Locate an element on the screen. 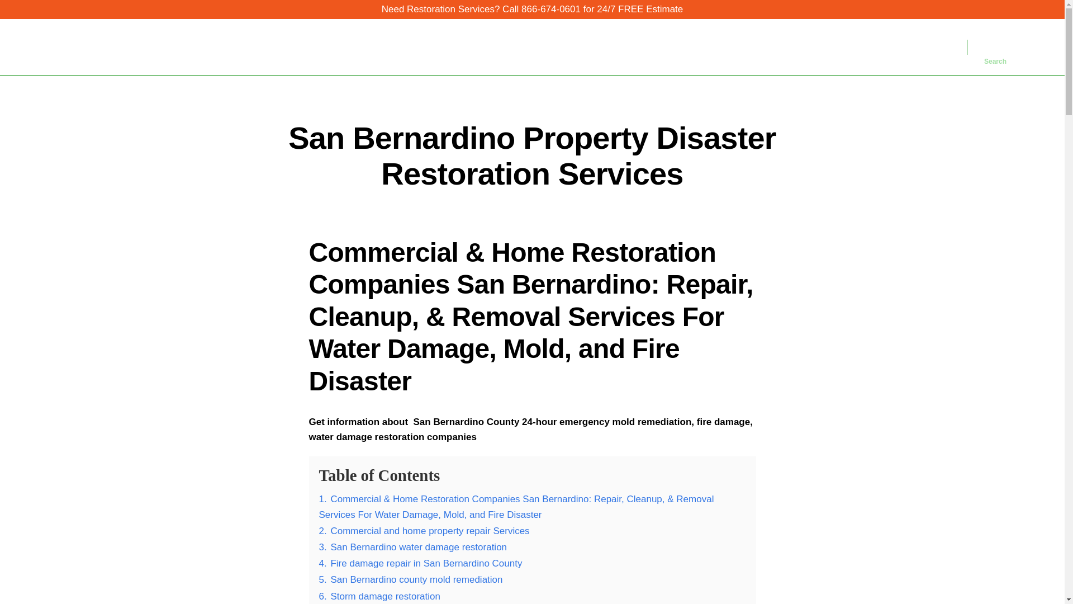 Image resolution: width=1073 pixels, height=604 pixels. 2. Commercial and home property repair Services is located at coordinates (424, 531).